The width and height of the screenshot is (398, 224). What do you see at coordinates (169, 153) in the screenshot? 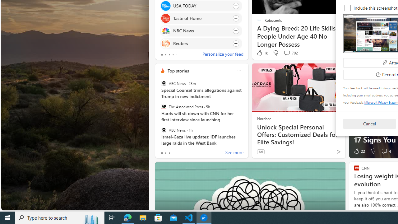
I see `tab-2` at bounding box center [169, 153].